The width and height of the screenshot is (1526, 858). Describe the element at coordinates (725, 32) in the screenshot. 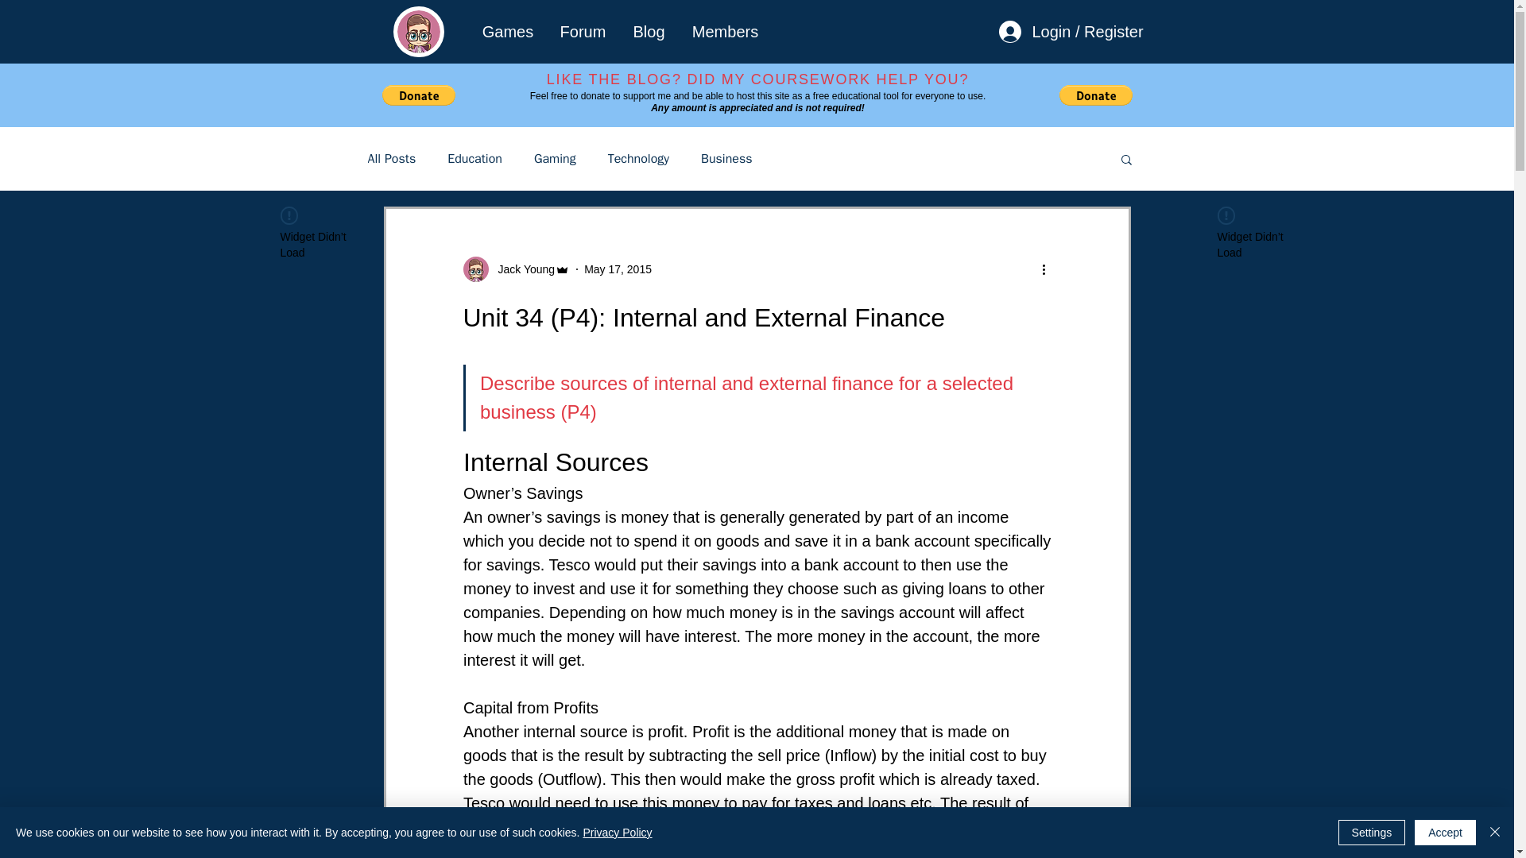

I see `Members` at that location.